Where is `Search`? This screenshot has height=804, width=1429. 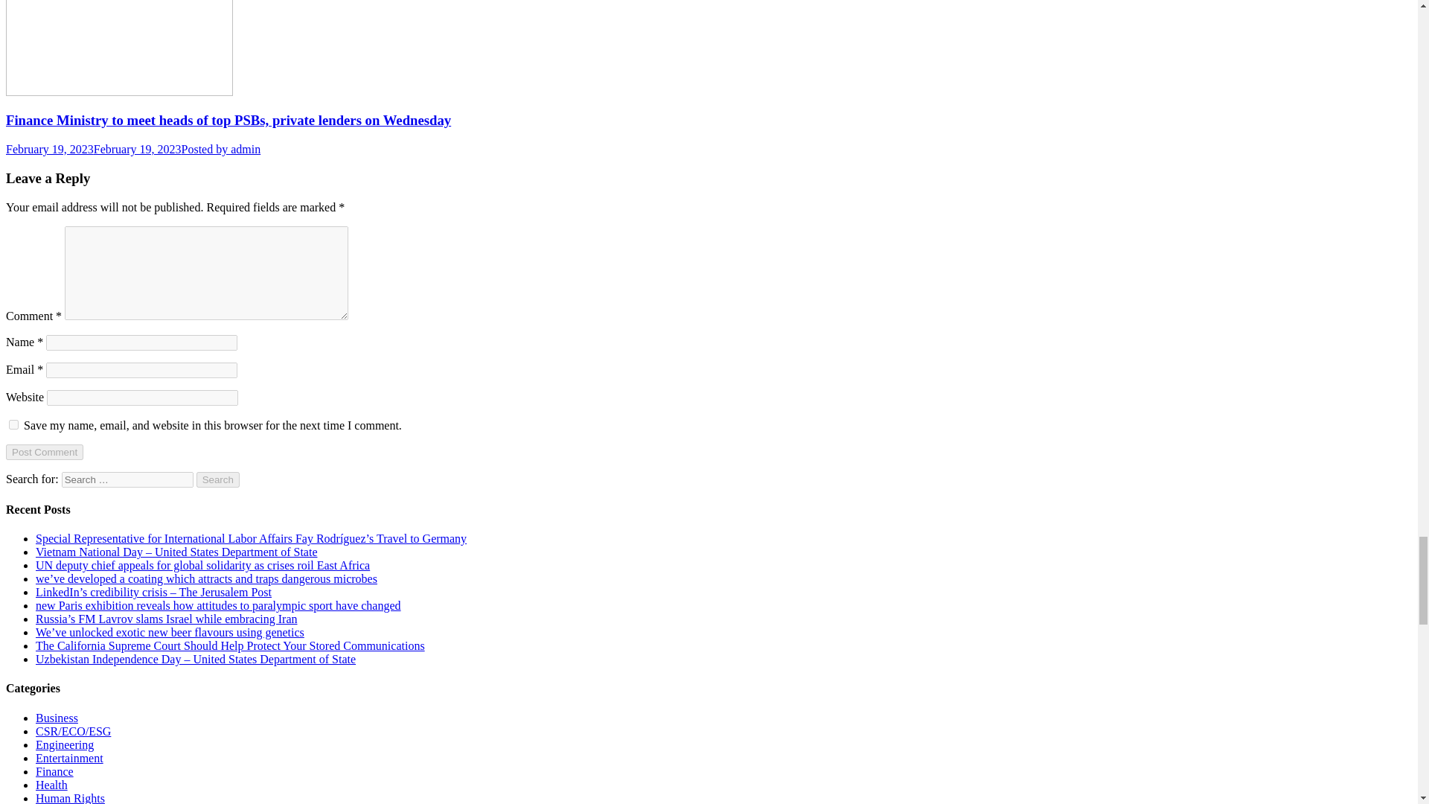 Search is located at coordinates (218, 479).